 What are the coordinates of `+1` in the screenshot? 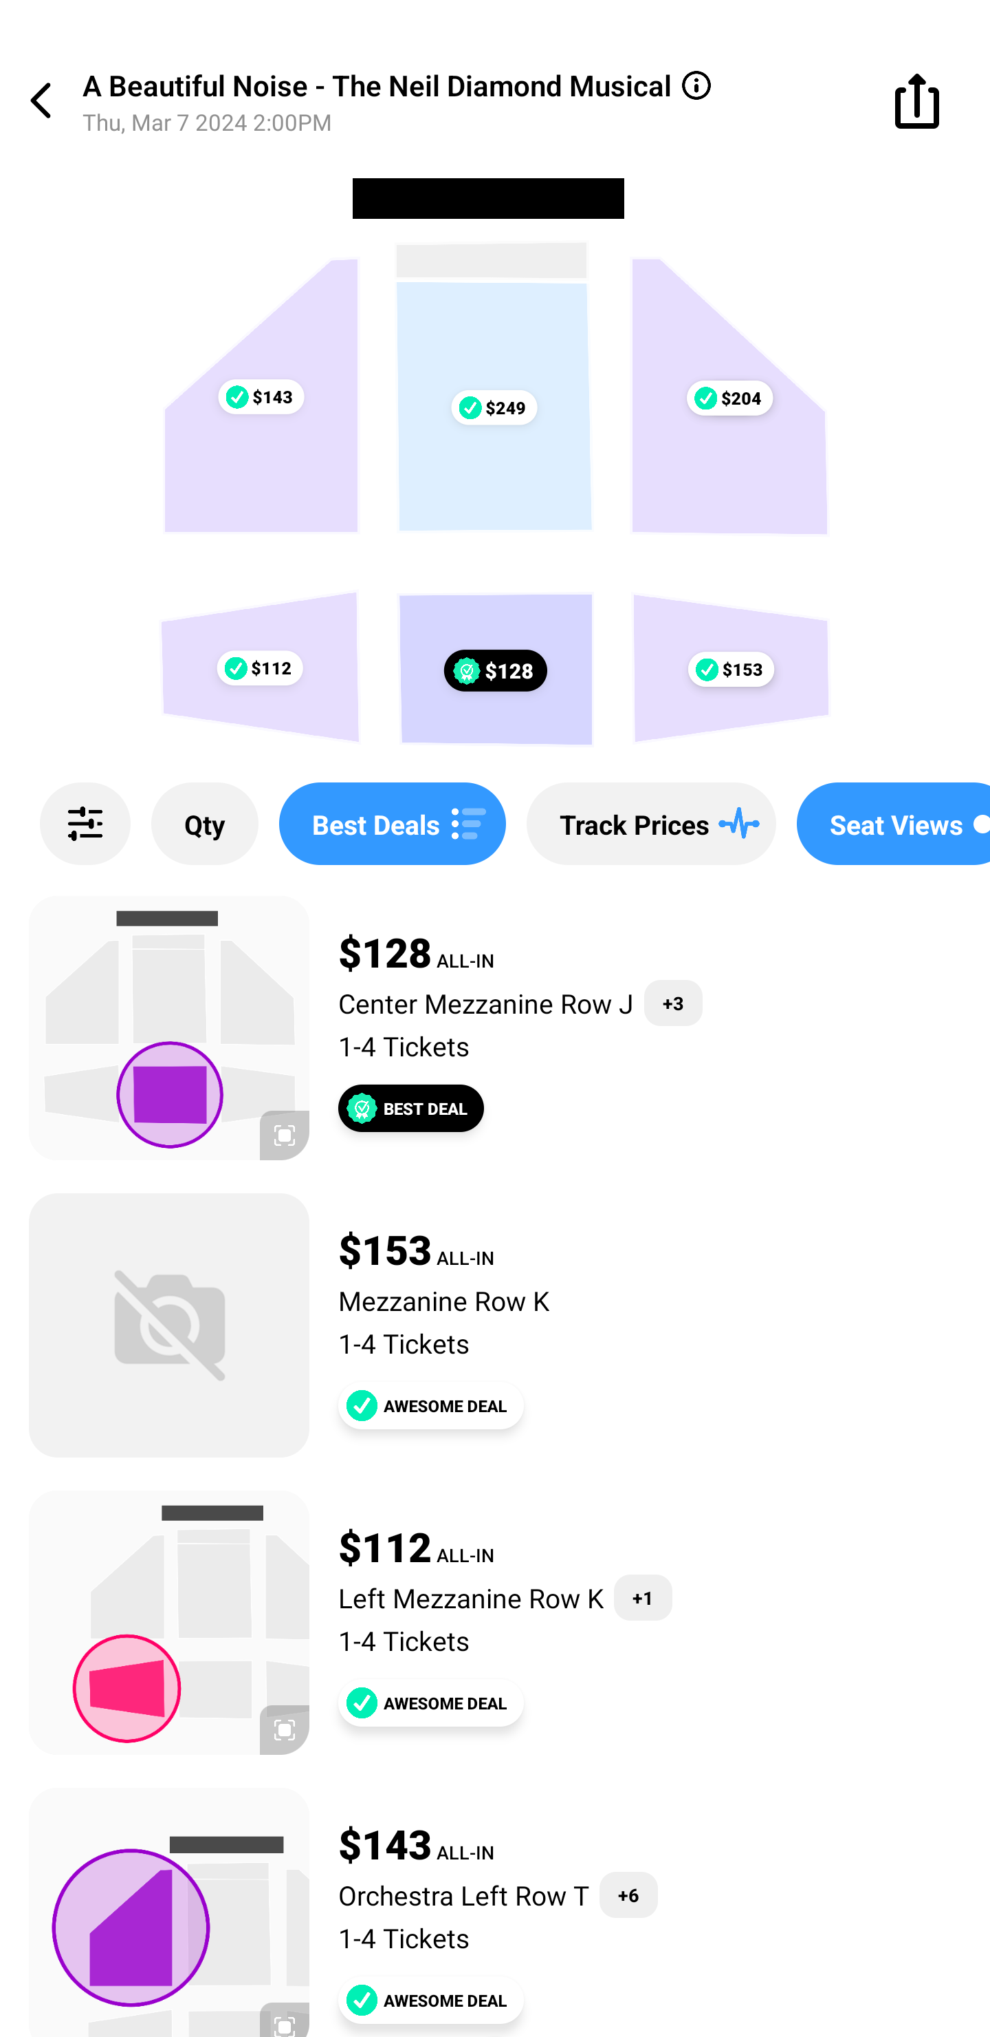 It's located at (642, 1598).